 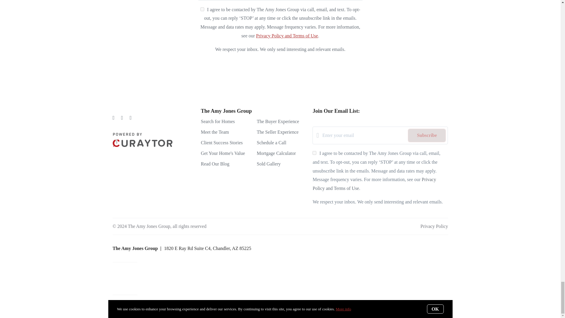 I want to click on curaytor-horizontal, so click(x=142, y=140).